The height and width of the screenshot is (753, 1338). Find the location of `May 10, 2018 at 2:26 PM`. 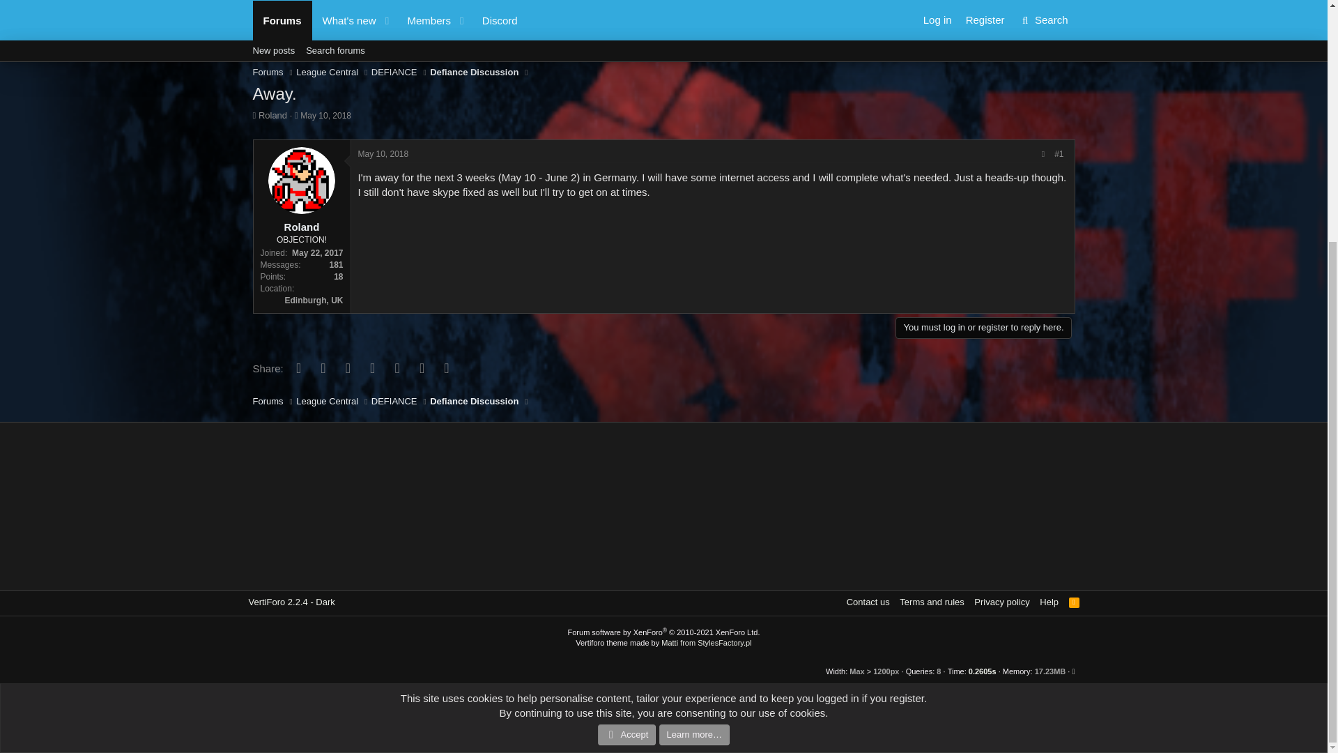

May 10, 2018 at 2:26 PM is located at coordinates (383, 153).